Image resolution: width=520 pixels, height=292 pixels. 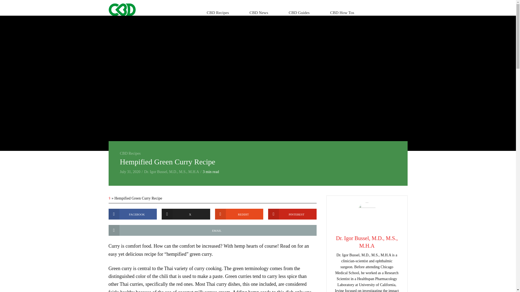 What do you see at coordinates (292, 214) in the screenshot?
I see `PINTEREST` at bounding box center [292, 214].